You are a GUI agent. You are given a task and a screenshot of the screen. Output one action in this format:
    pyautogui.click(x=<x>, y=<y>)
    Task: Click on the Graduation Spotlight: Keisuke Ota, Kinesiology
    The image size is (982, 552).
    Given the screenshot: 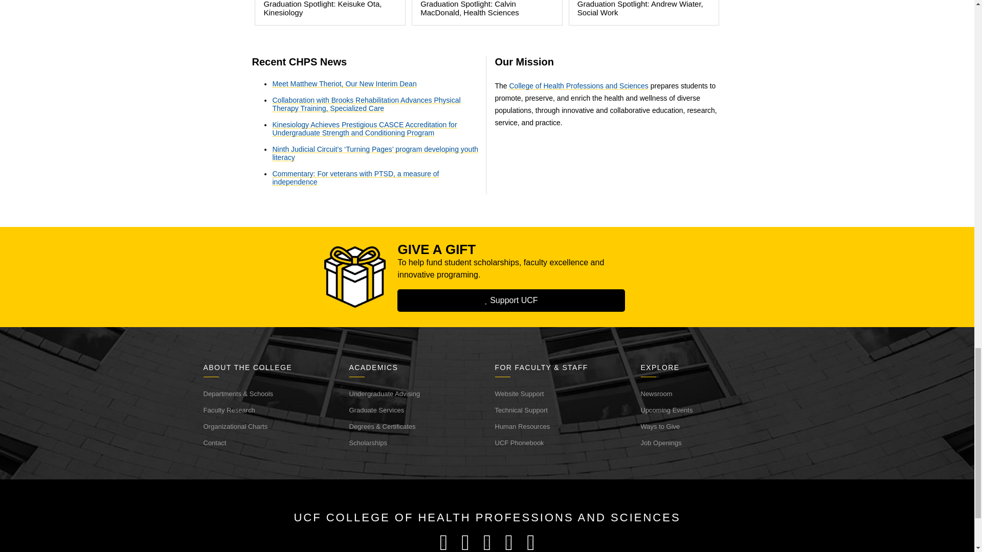 What is the action you would take?
    pyautogui.click(x=329, y=12)
    